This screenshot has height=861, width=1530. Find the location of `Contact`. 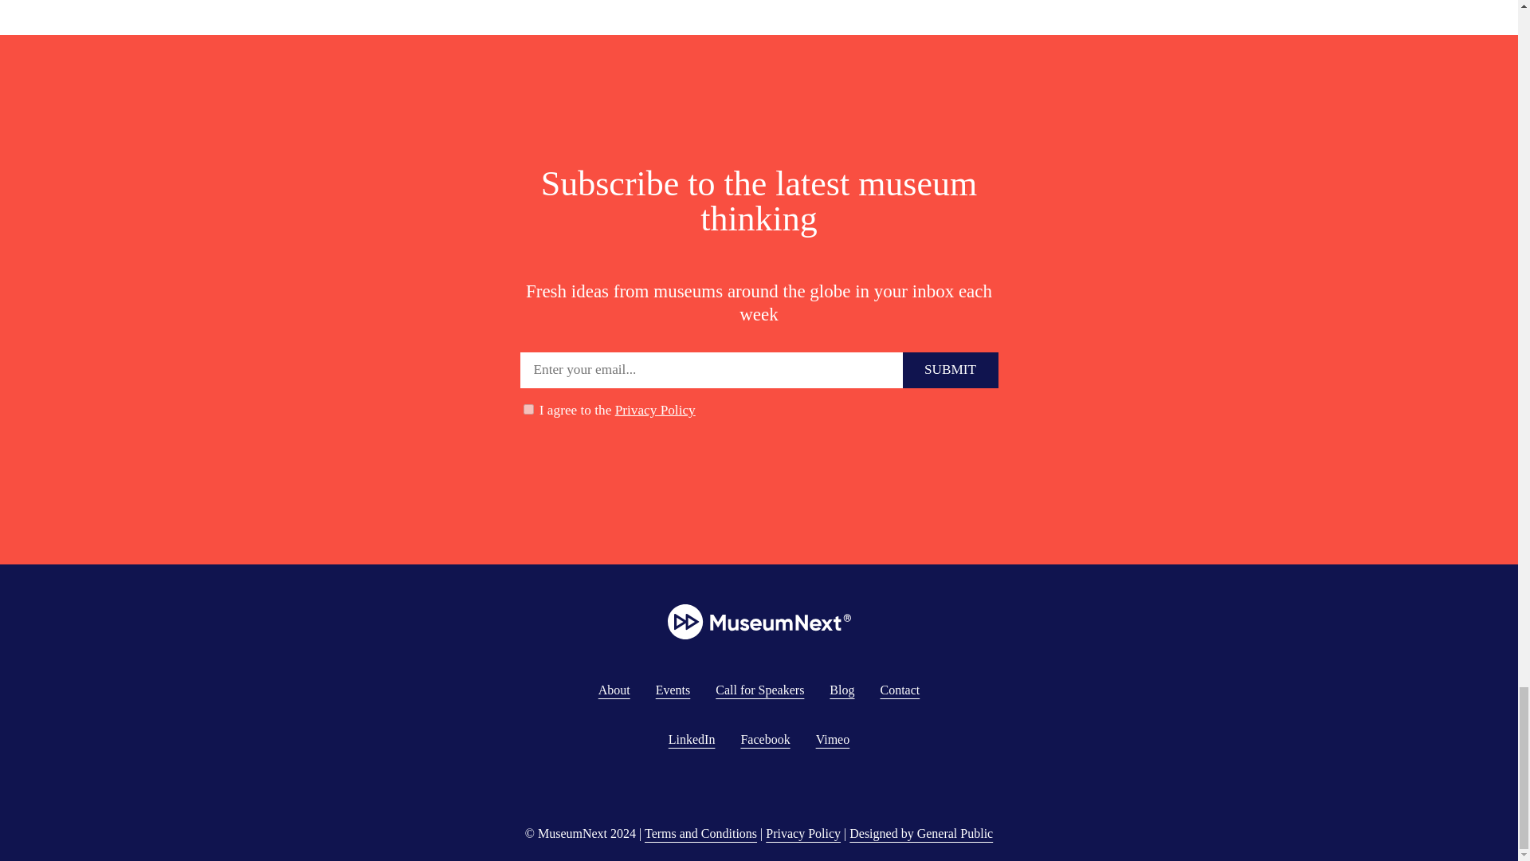

Contact is located at coordinates (899, 690).